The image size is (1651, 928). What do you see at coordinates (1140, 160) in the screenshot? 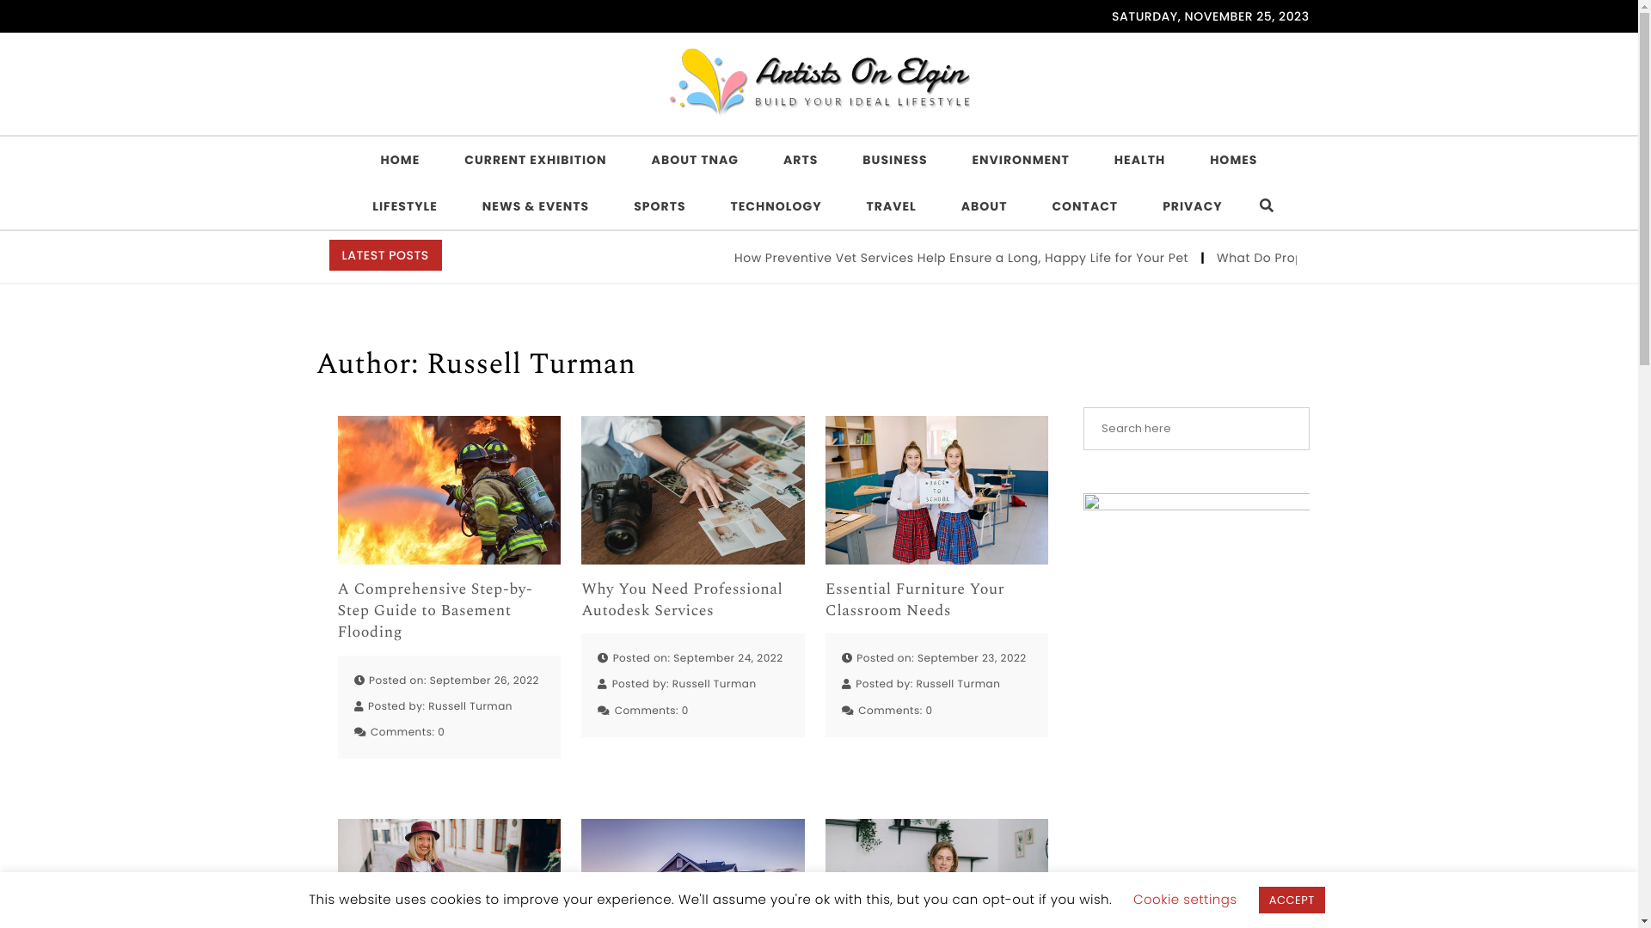
I see `HEALTH` at bounding box center [1140, 160].